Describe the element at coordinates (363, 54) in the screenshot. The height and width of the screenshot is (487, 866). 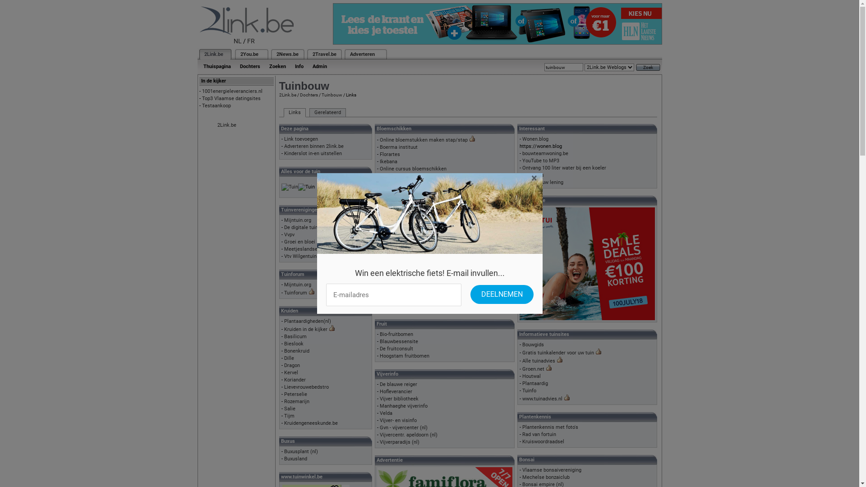
I see `Adverteren` at that location.